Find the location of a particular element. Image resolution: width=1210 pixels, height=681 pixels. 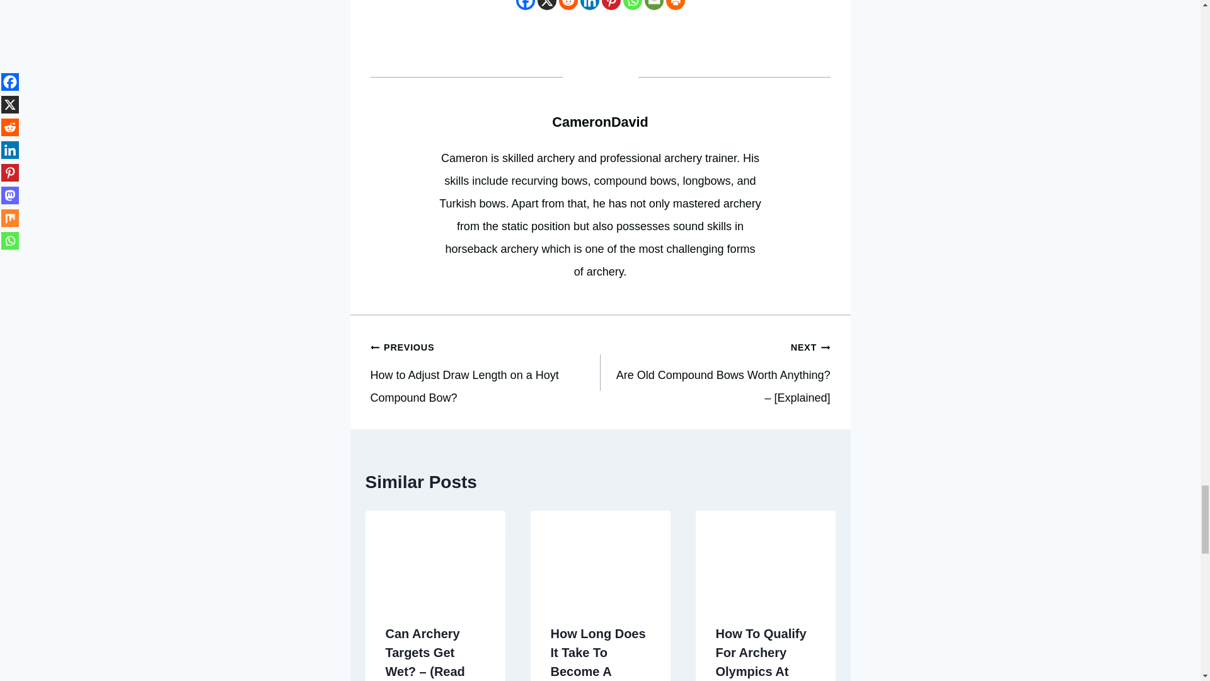

Print is located at coordinates (675, 5).